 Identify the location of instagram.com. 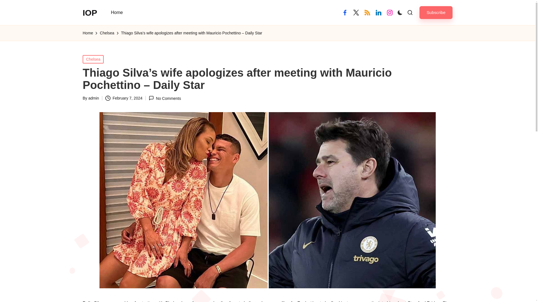
(389, 12).